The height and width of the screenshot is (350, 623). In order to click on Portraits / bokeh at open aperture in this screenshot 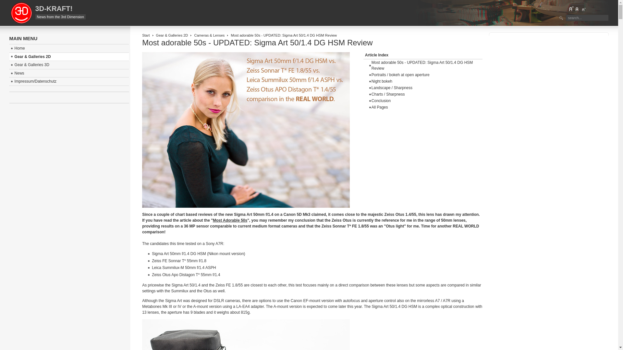, I will do `click(400, 75)`.